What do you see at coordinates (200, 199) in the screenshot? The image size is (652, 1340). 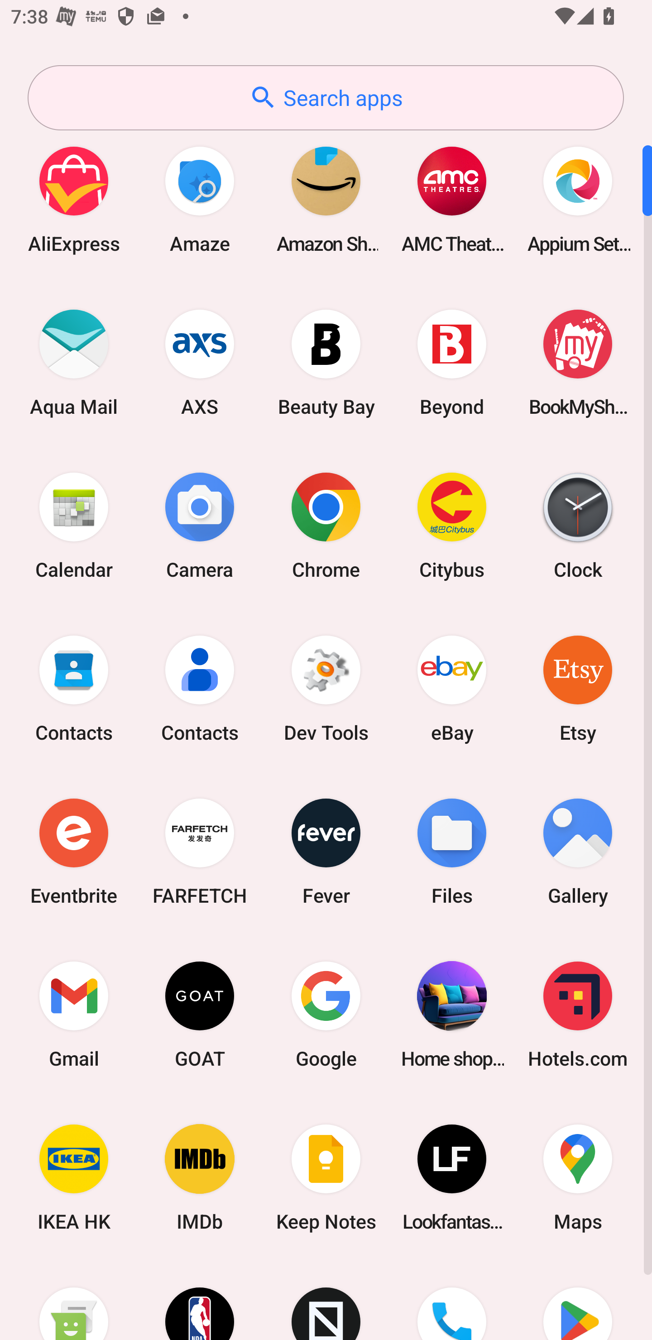 I see `Amaze` at bounding box center [200, 199].